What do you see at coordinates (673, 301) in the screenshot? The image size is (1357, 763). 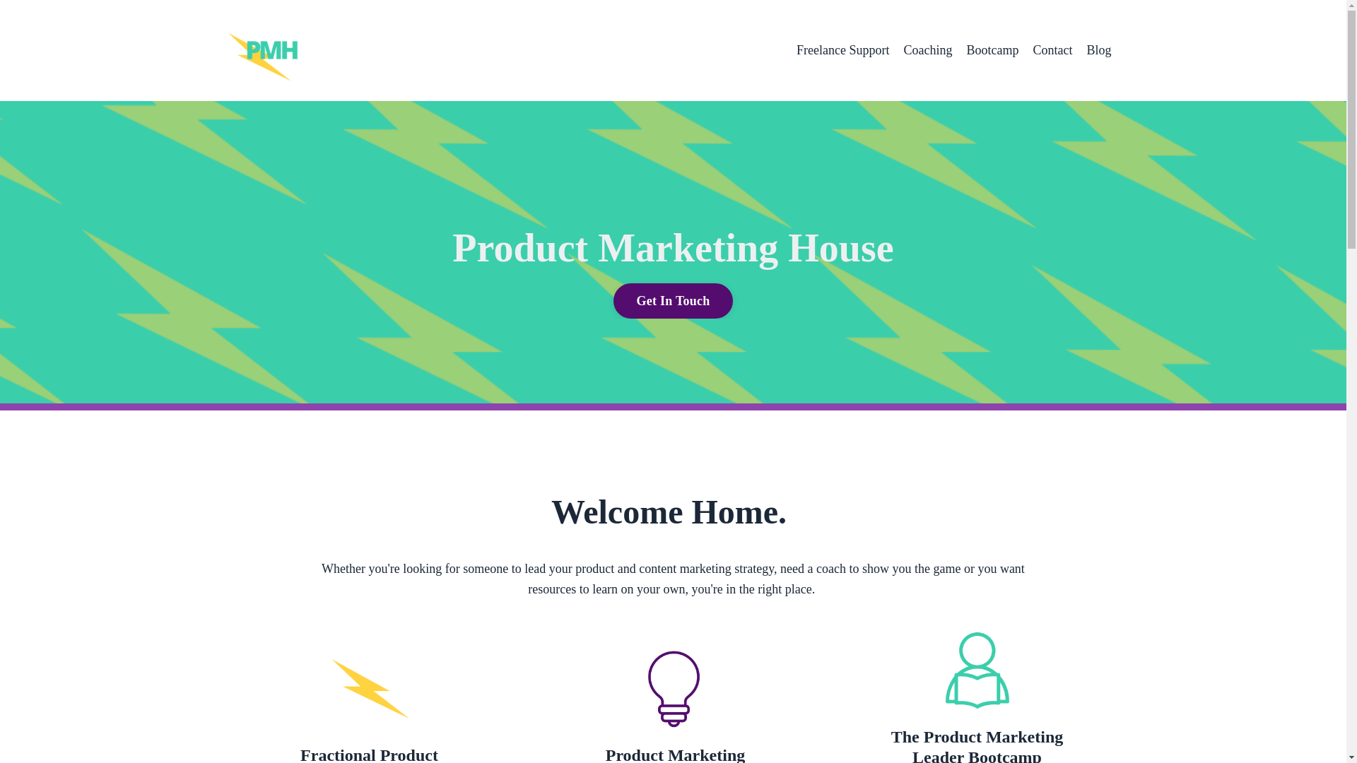 I see `Get In Touch` at bounding box center [673, 301].